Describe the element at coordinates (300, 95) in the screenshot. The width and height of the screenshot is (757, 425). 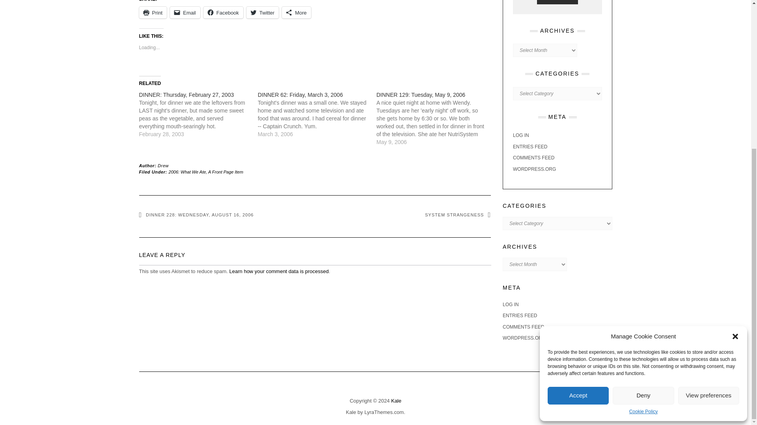
I see `DINNER 62: Friday, March 3, 2006` at that location.